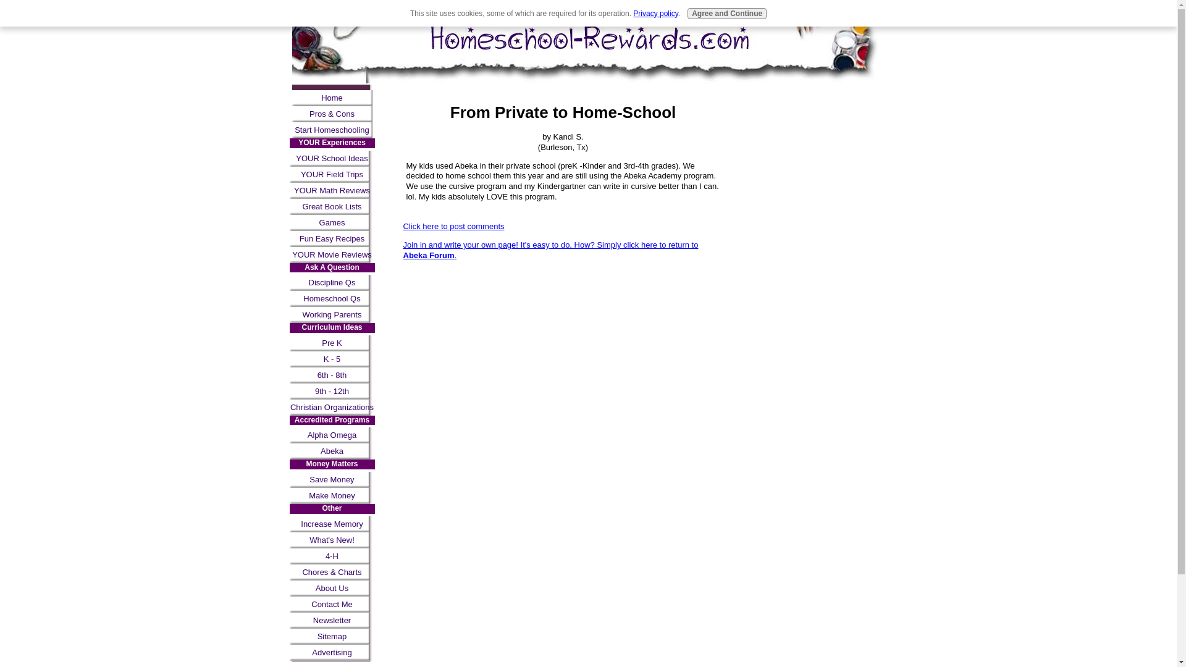 The width and height of the screenshot is (1186, 667). I want to click on K - 5, so click(332, 359).